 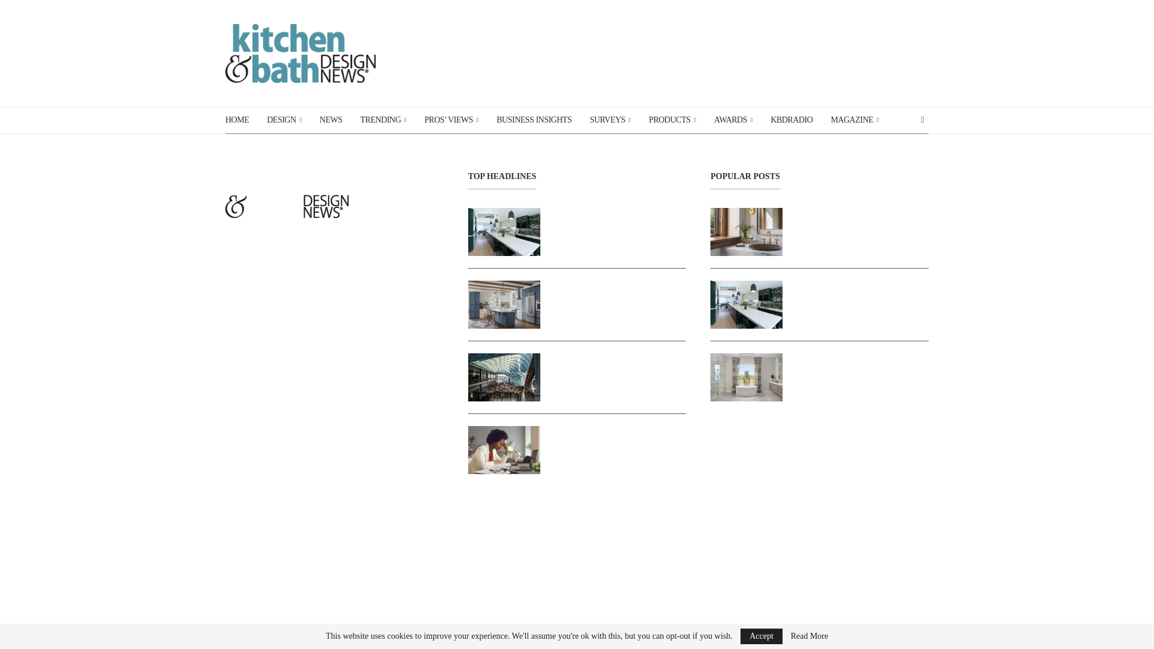 I want to click on Statement Sinks, so click(x=862, y=214).